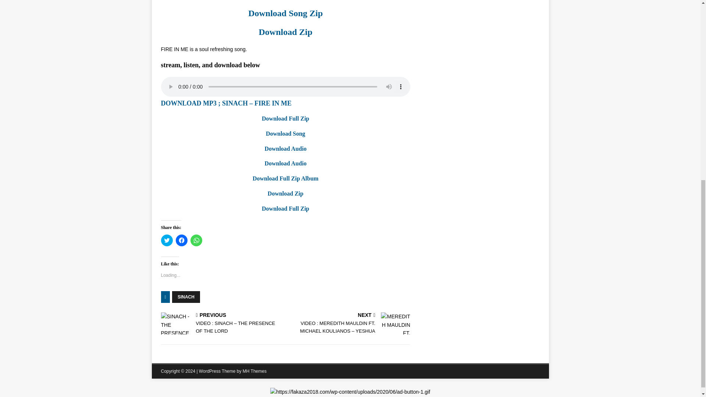 The width and height of the screenshot is (706, 397). I want to click on Download Zip, so click(285, 32).